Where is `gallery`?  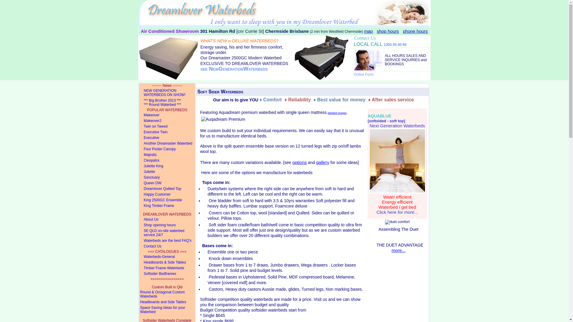
gallery is located at coordinates (323, 162).